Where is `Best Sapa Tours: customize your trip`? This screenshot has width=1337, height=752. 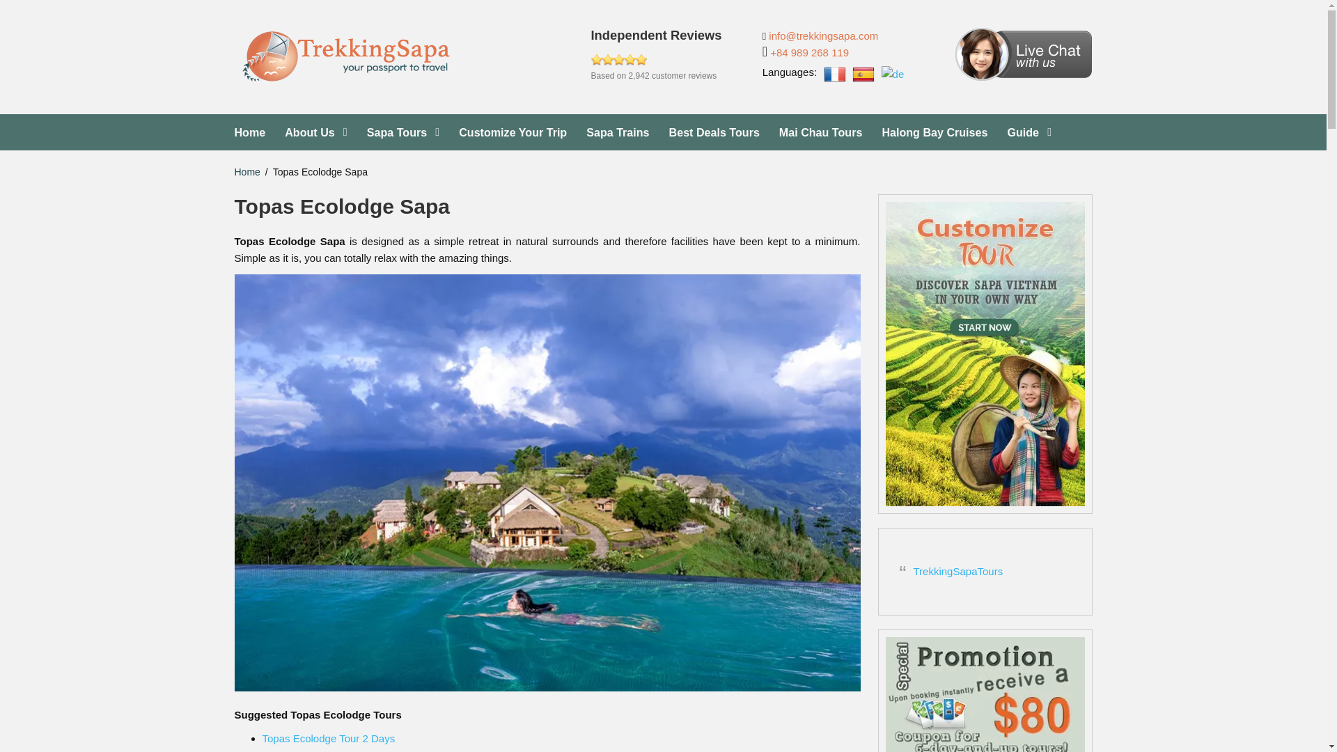 Best Sapa Tours: customize your trip is located at coordinates (820, 132).